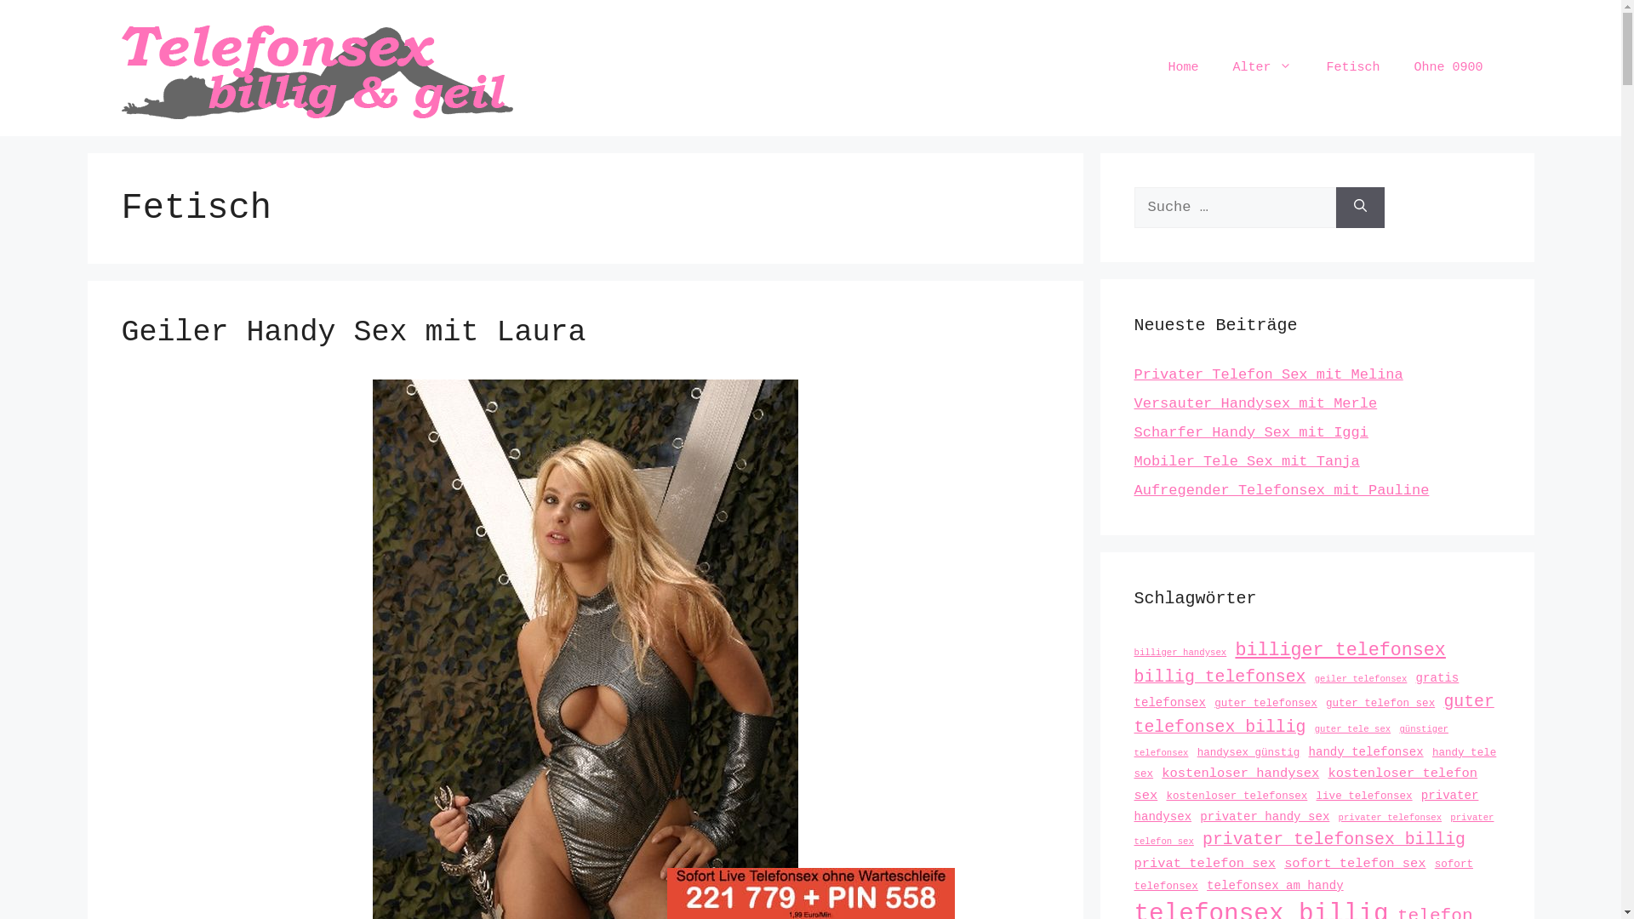 This screenshot has height=919, width=1634. I want to click on sofort telefonsex, so click(1303, 876).